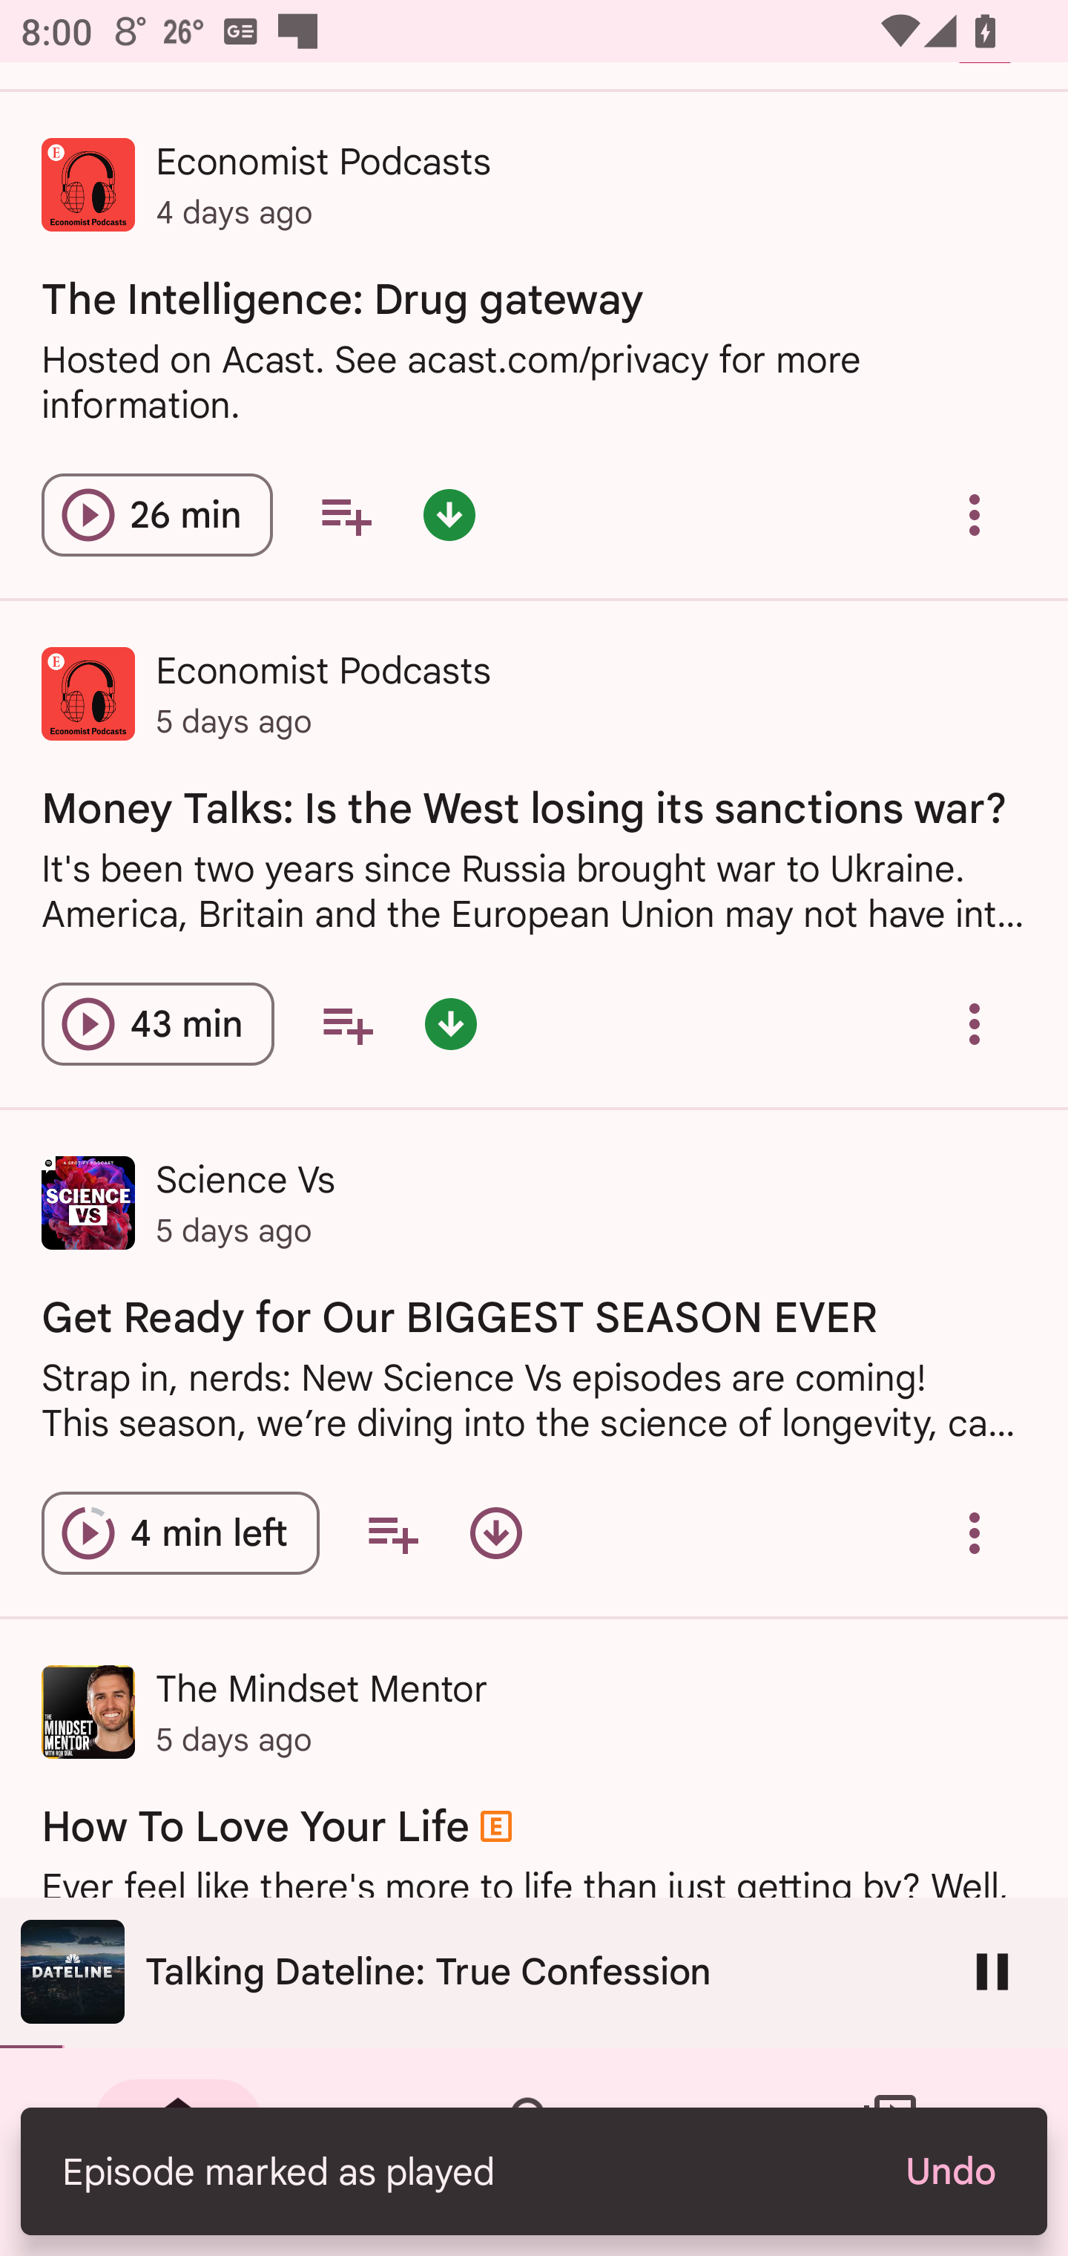 Image resolution: width=1068 pixels, height=2256 pixels. Describe the element at coordinates (975, 1533) in the screenshot. I see `Overflow menu` at that location.